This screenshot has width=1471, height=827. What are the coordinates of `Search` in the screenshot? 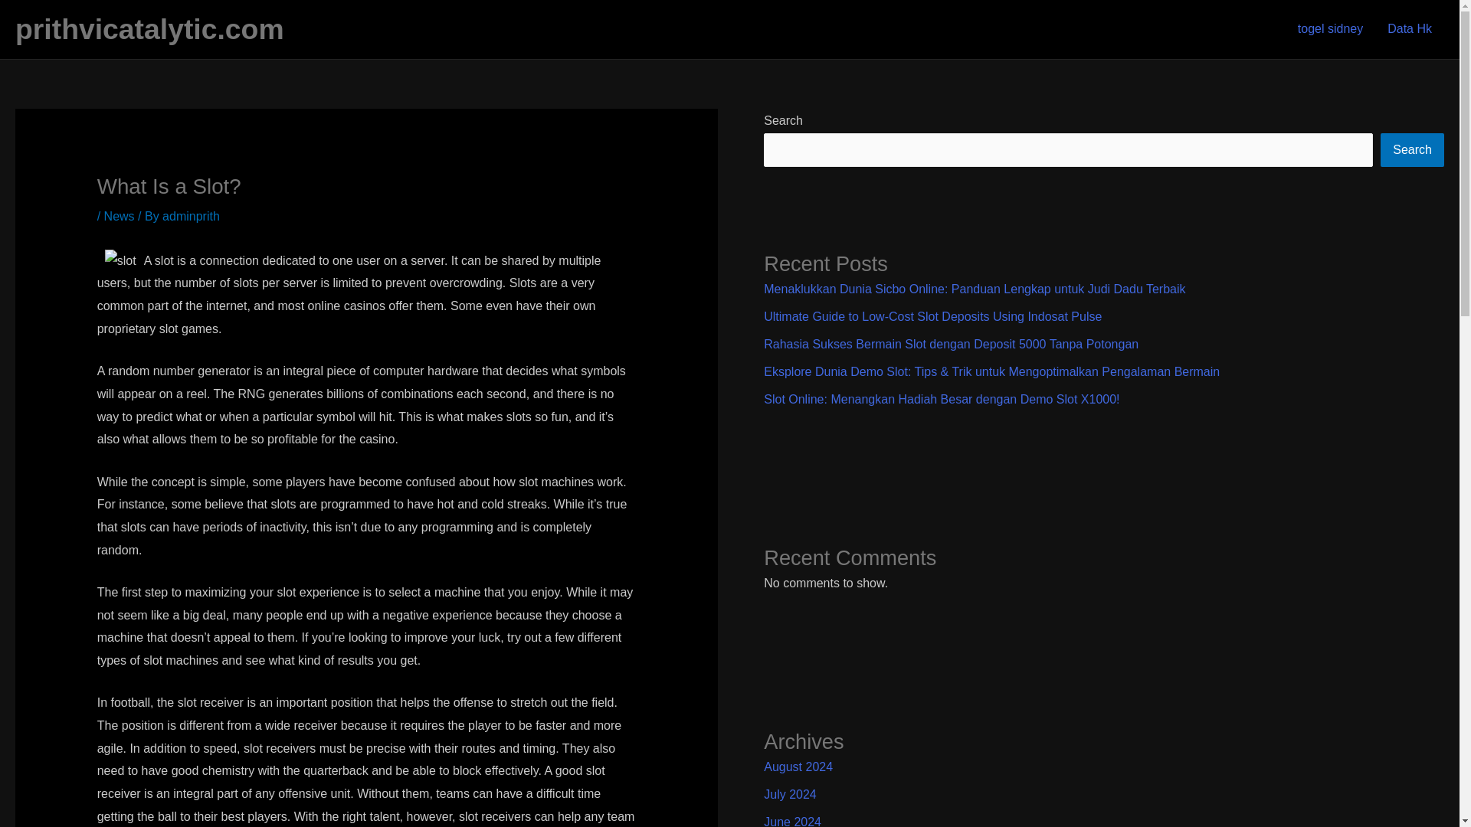 It's located at (1413, 150).